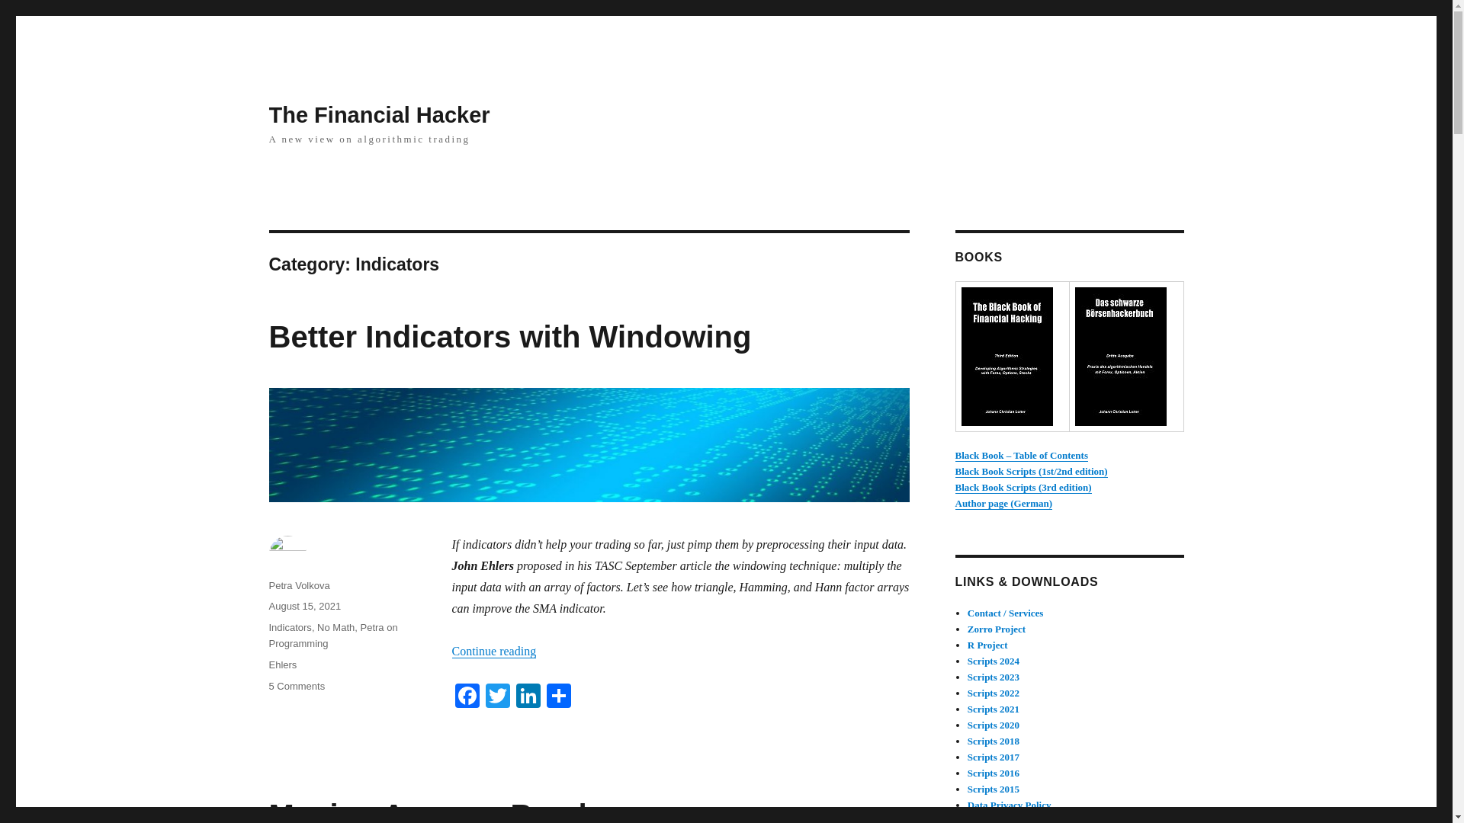 The image size is (1464, 823). Describe the element at coordinates (335, 627) in the screenshot. I see `No Math` at that location.